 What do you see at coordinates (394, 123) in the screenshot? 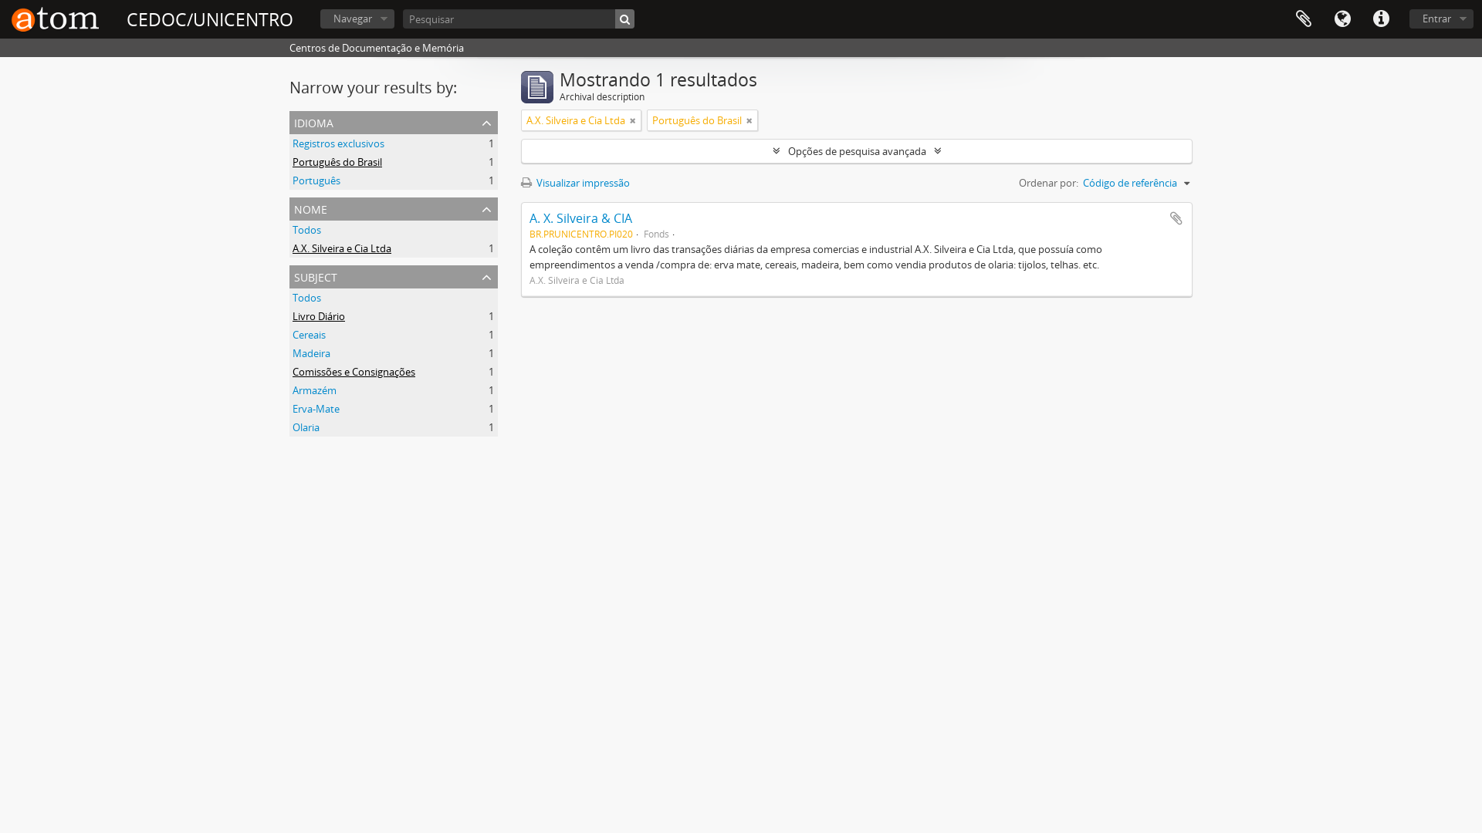
I see `idioma` at bounding box center [394, 123].